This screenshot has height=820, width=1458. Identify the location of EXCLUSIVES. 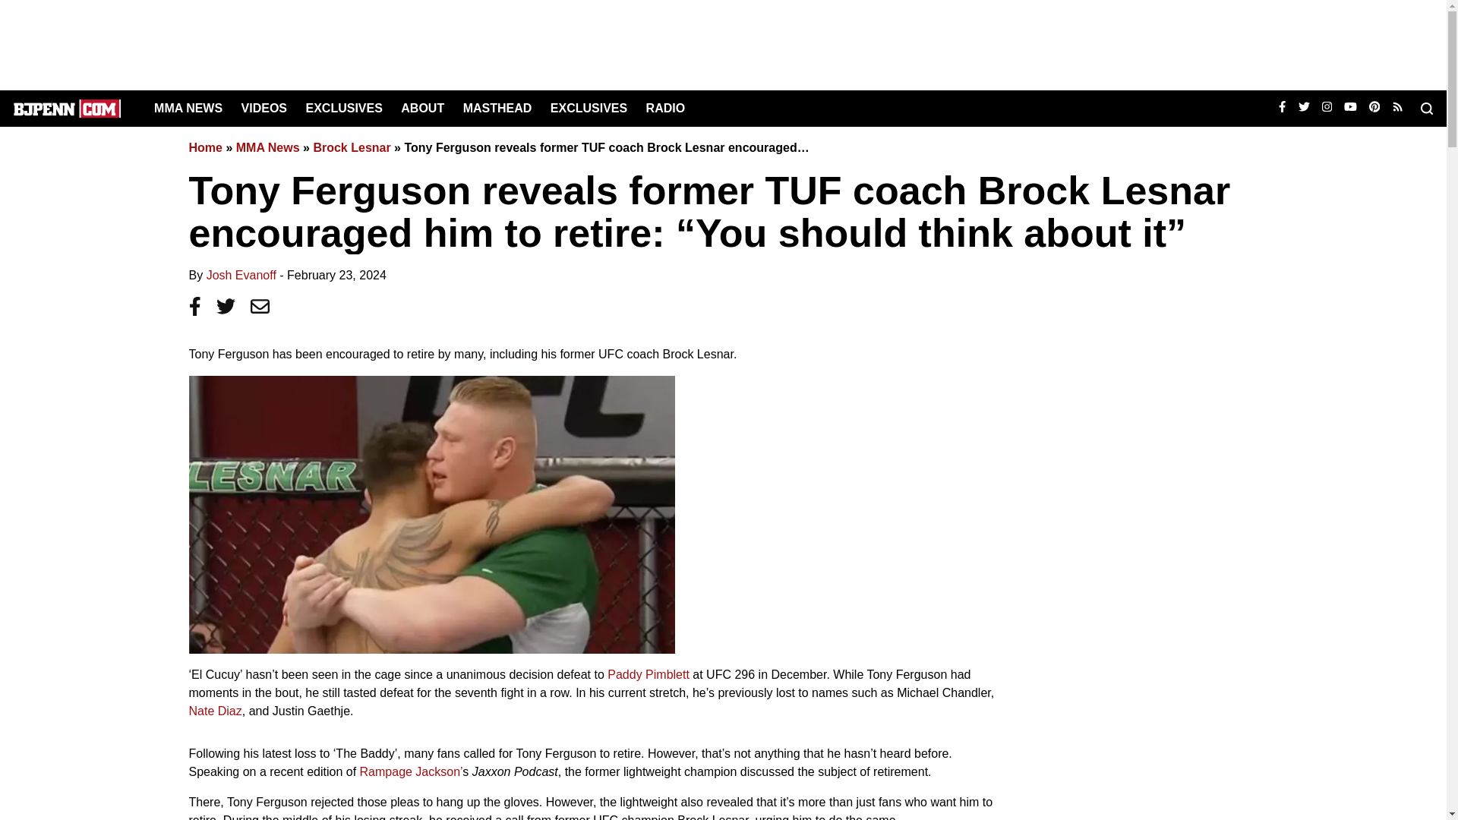
(589, 108).